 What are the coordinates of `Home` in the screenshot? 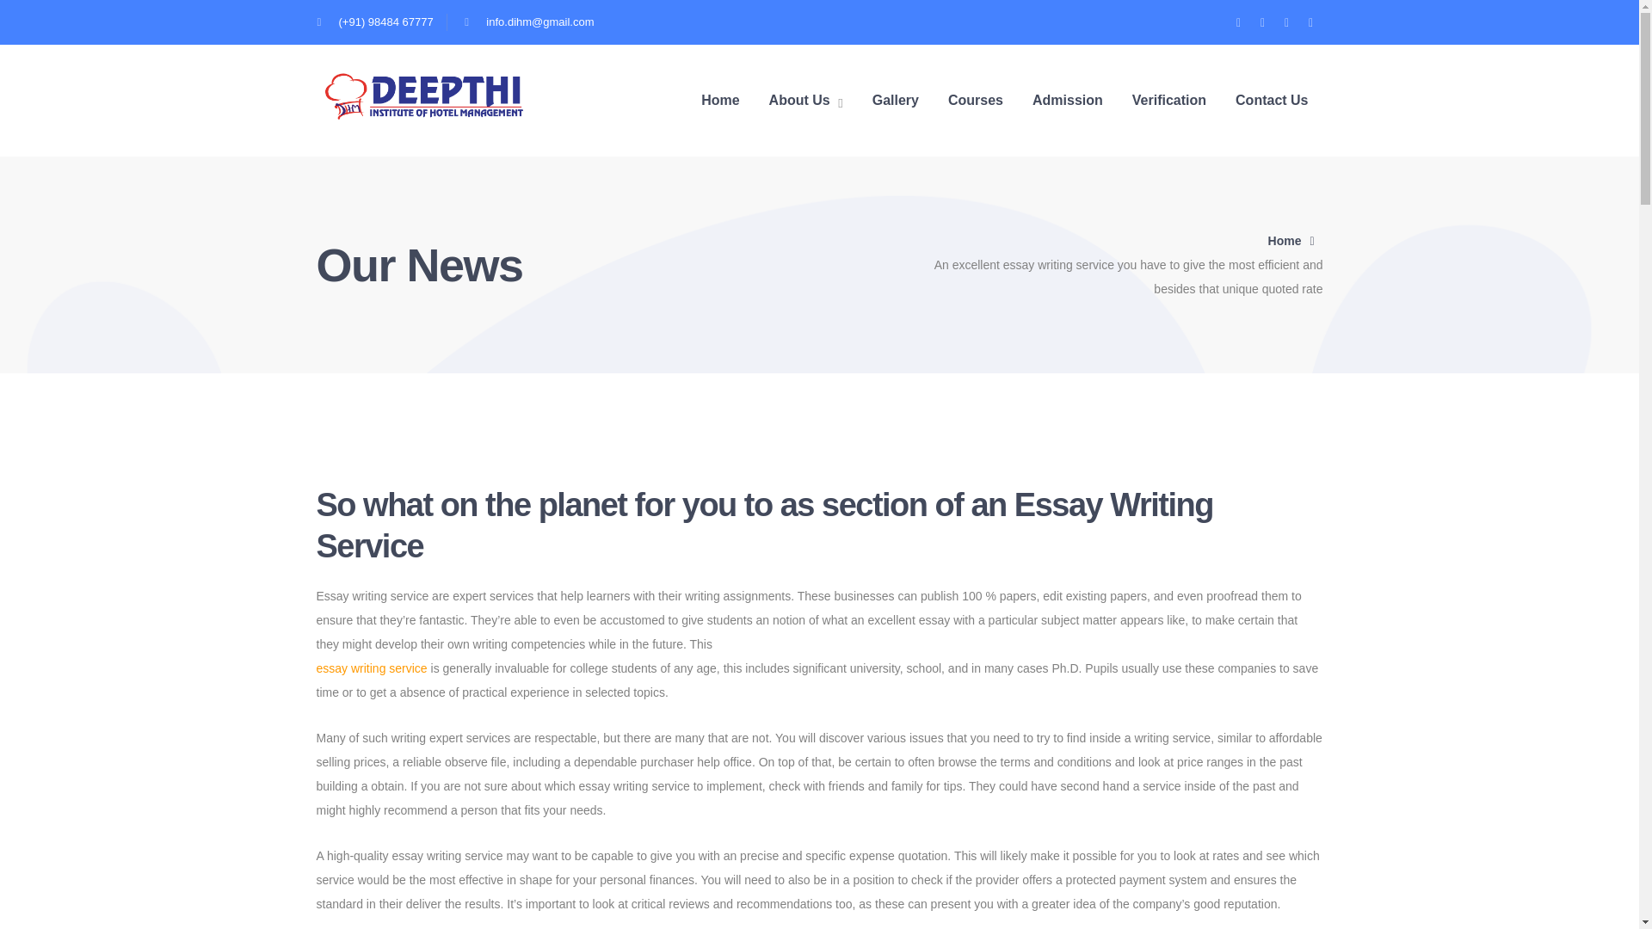 It's located at (1296, 240).